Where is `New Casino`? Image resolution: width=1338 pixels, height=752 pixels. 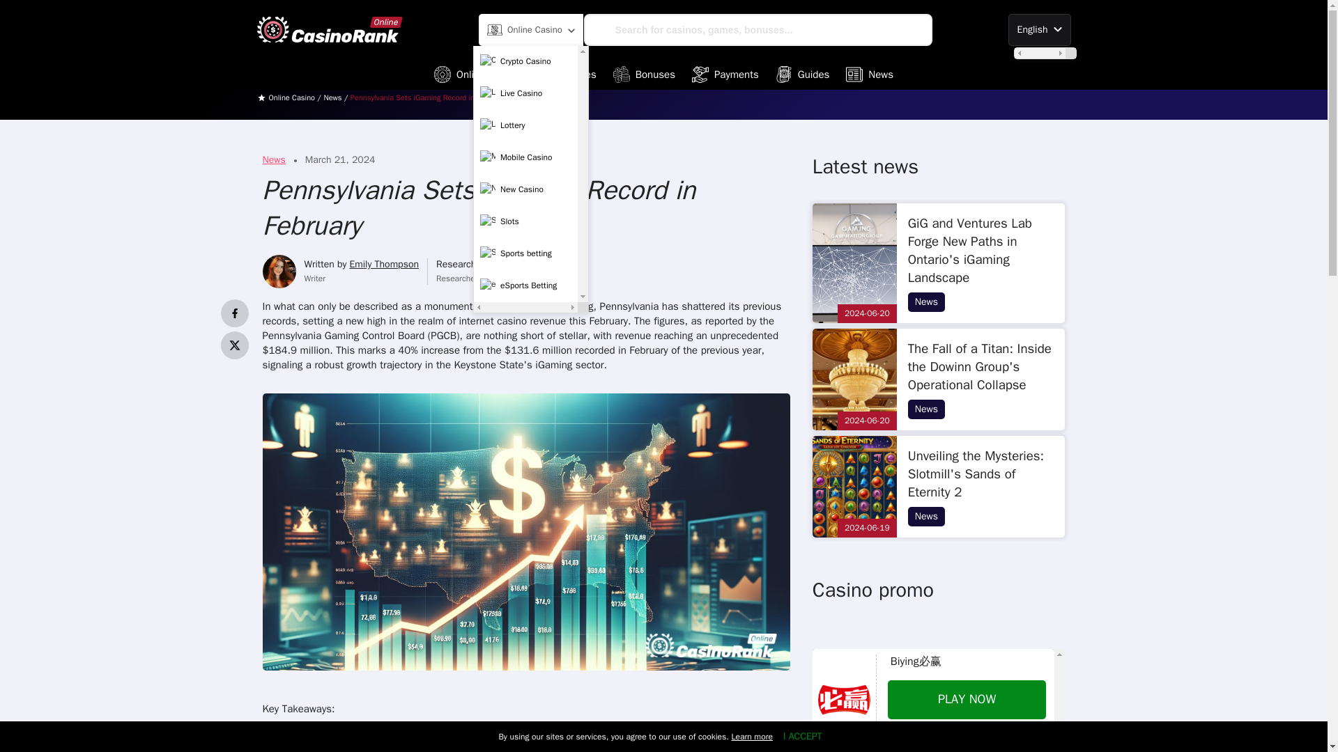 New Casino is located at coordinates (525, 189).